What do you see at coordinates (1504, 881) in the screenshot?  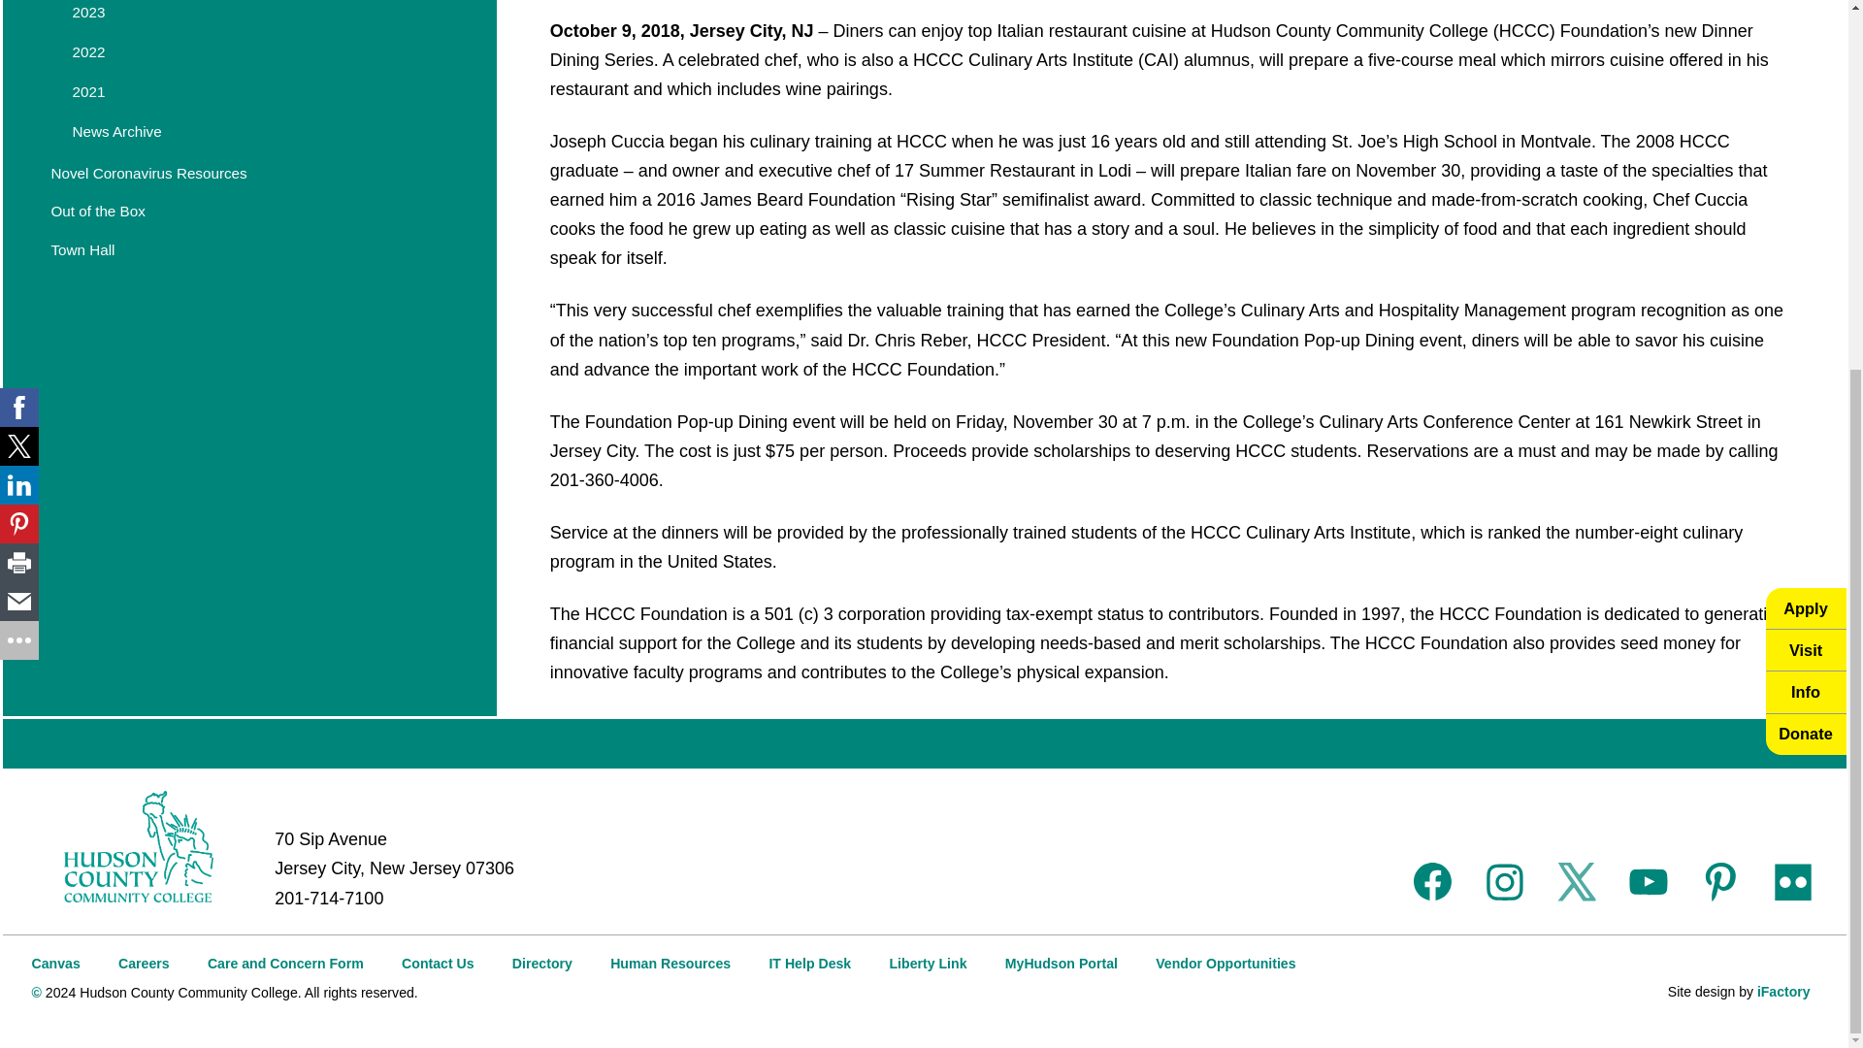 I see `instagram` at bounding box center [1504, 881].